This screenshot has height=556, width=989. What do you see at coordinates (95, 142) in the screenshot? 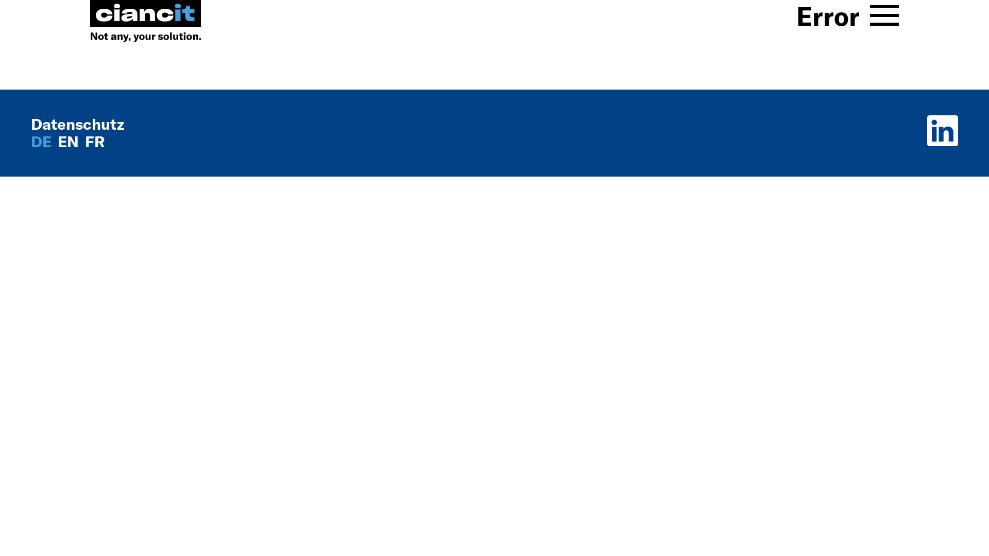
I see `FR` at bounding box center [95, 142].